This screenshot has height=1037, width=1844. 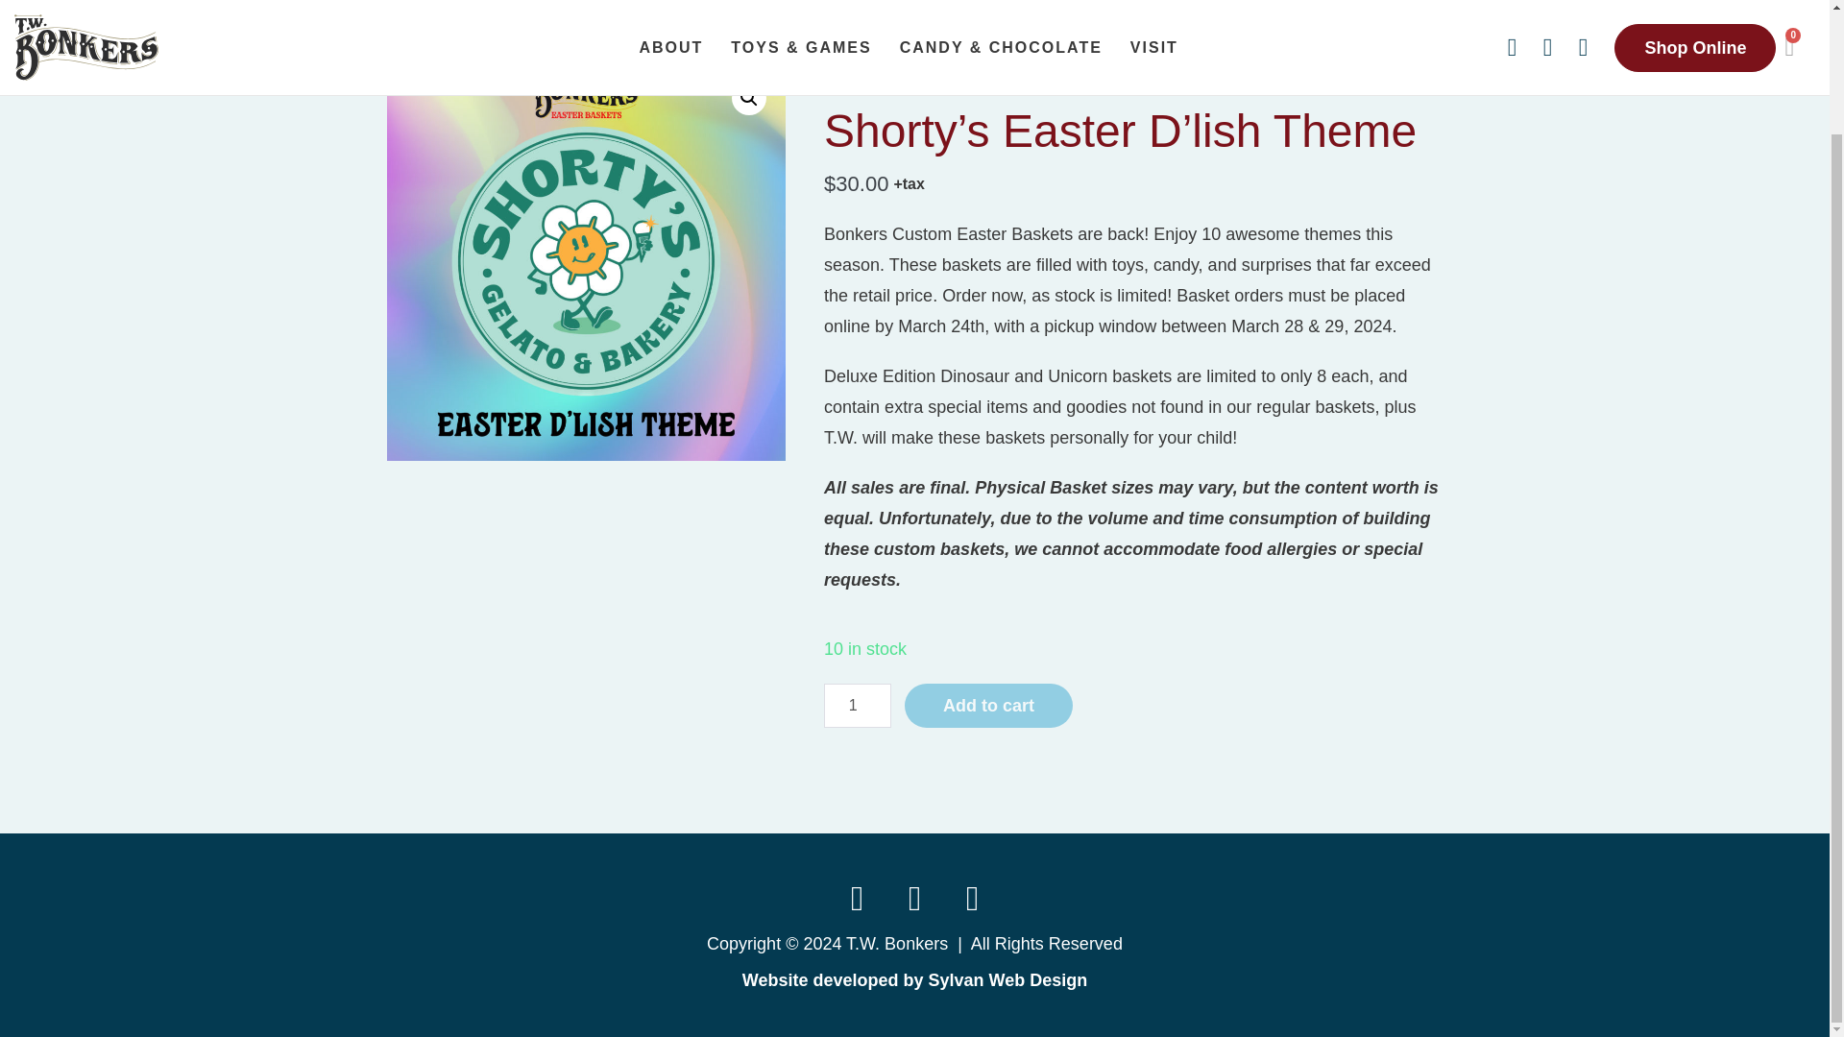 What do you see at coordinates (915, 67) in the screenshot?
I see `Easter Baskets` at bounding box center [915, 67].